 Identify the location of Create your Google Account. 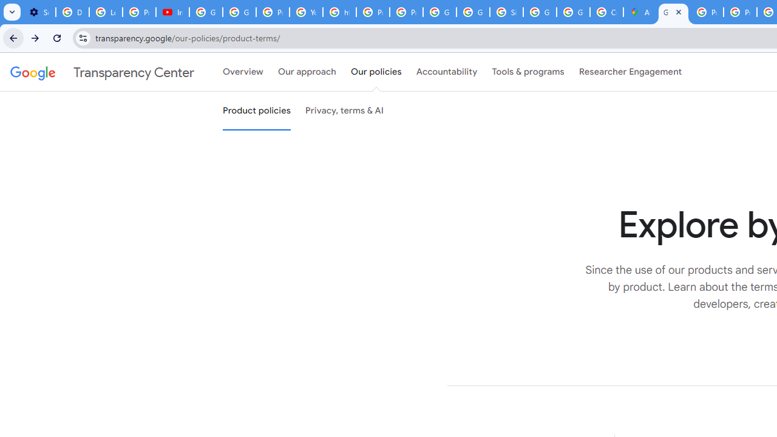
(606, 12).